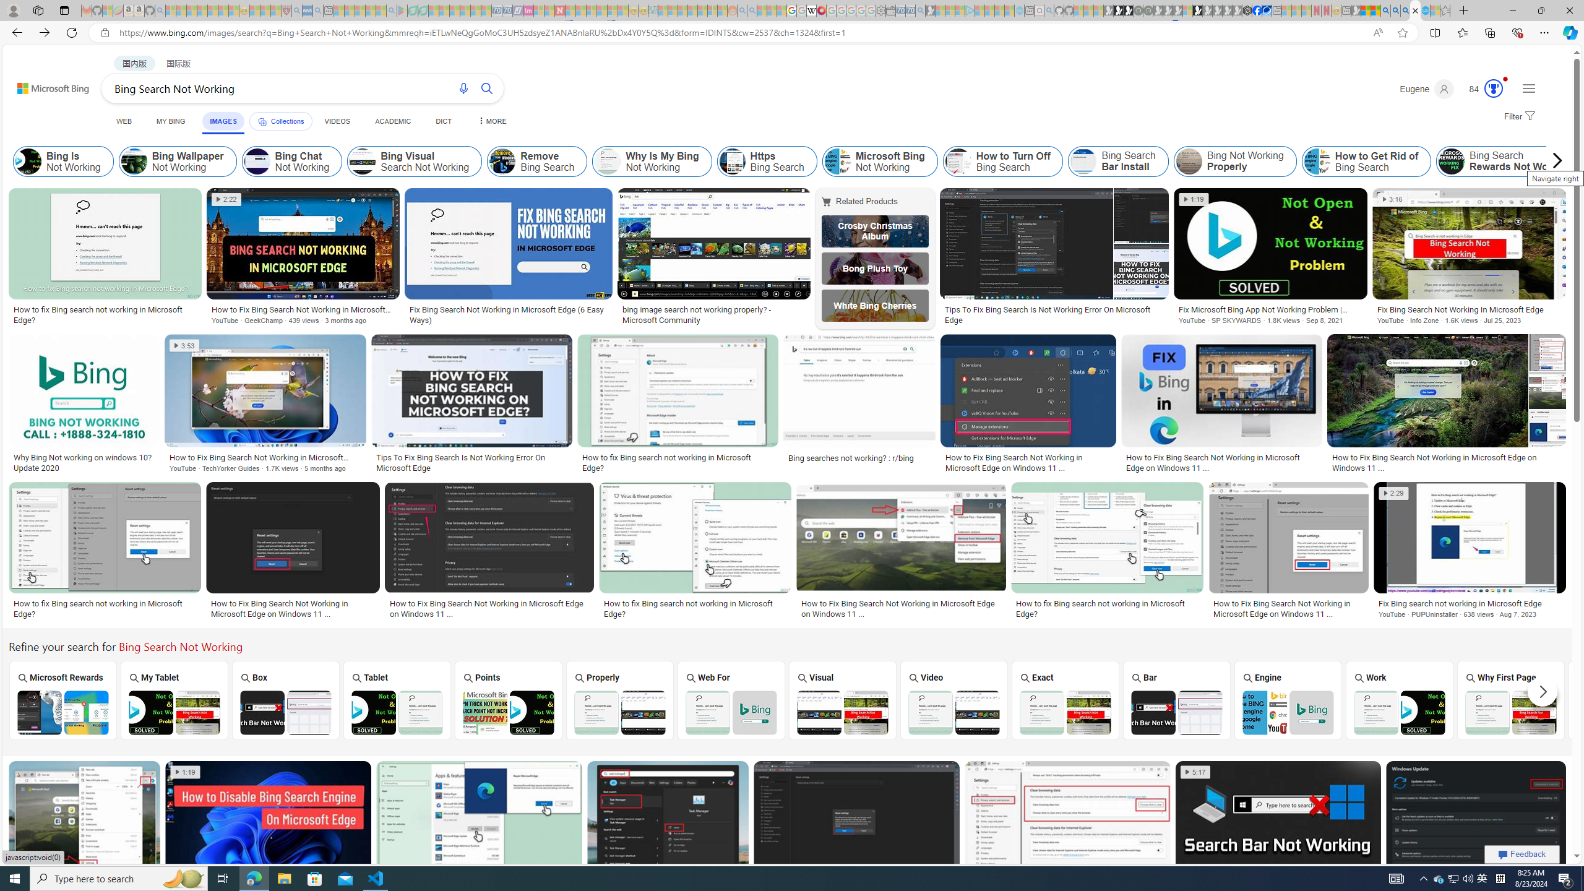 The height and width of the screenshot is (891, 1584). Describe the element at coordinates (1257, 11) in the screenshot. I see `Nordace | Facebook` at that location.